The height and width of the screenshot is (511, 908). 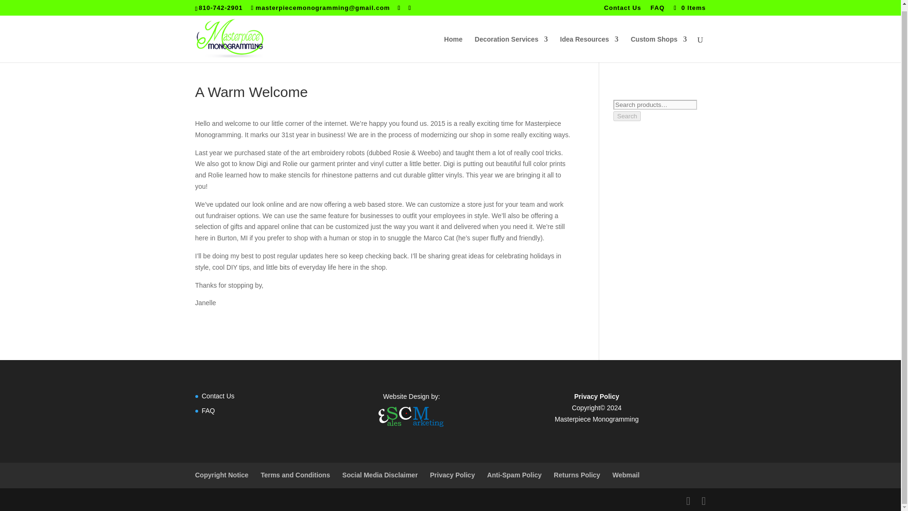 What do you see at coordinates (659, 44) in the screenshot?
I see `Custom Shops` at bounding box center [659, 44].